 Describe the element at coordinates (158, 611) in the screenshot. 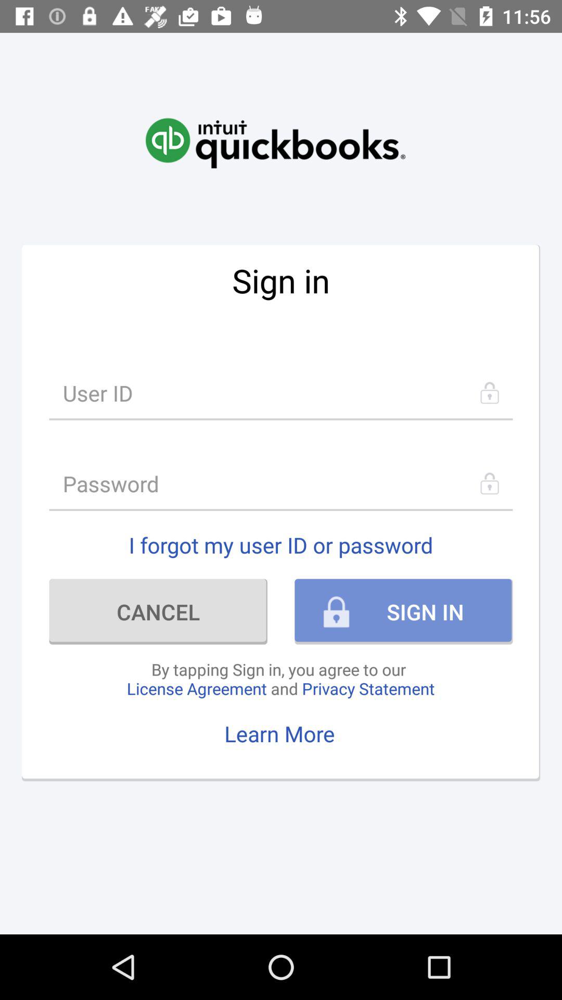

I see `open cancel item` at that location.